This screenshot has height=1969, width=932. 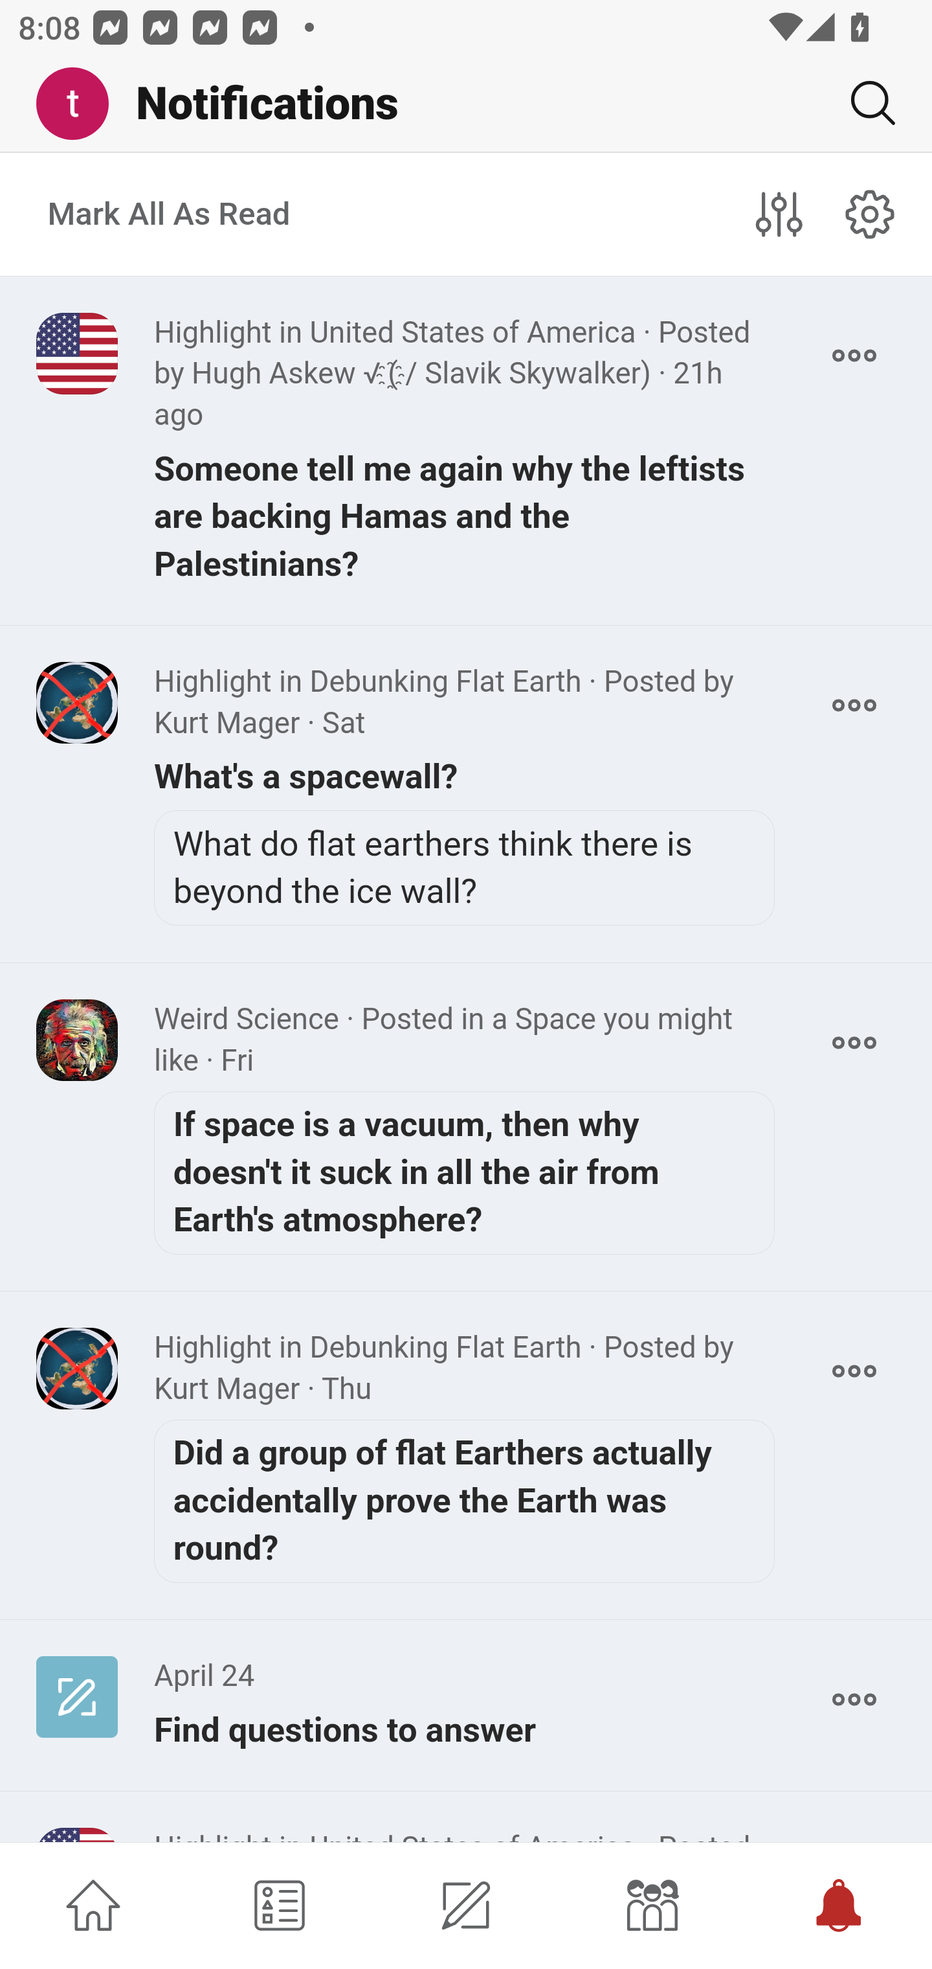 I want to click on Mark All As Read, so click(x=170, y=215).